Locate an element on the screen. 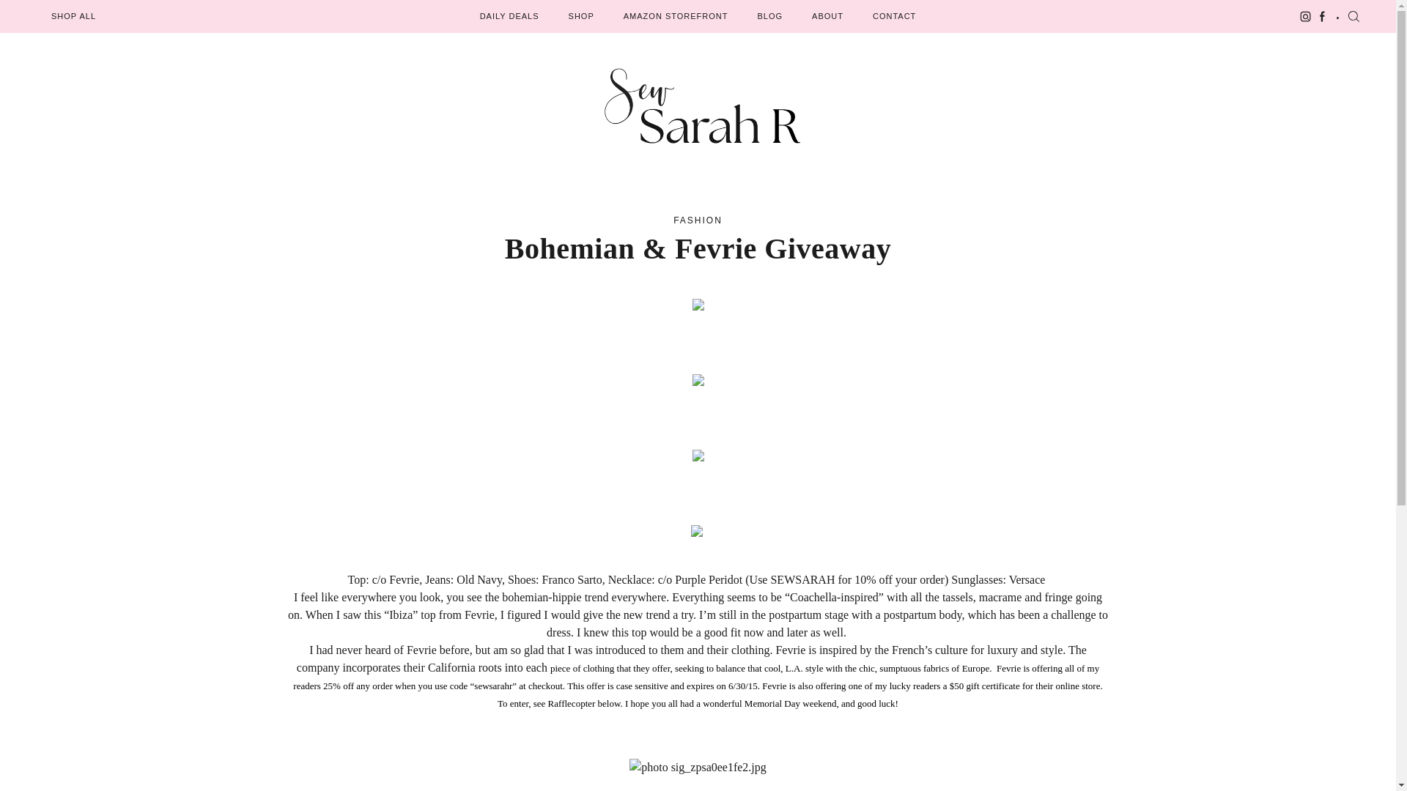  ABOUT is located at coordinates (827, 16).